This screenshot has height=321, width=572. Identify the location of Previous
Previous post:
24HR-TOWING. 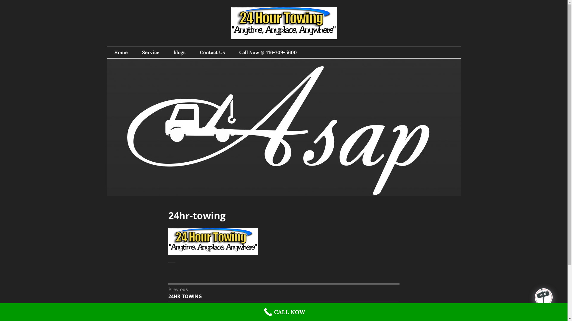
(284, 293).